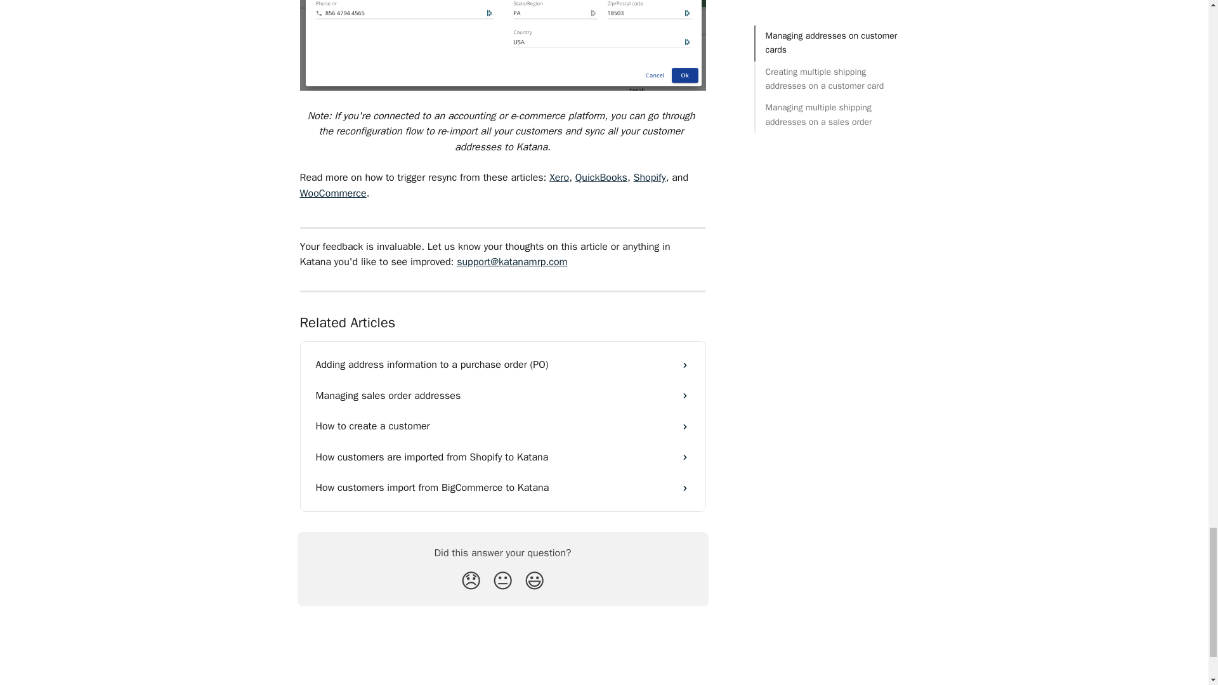  What do you see at coordinates (649, 178) in the screenshot?
I see `Shopify` at bounding box center [649, 178].